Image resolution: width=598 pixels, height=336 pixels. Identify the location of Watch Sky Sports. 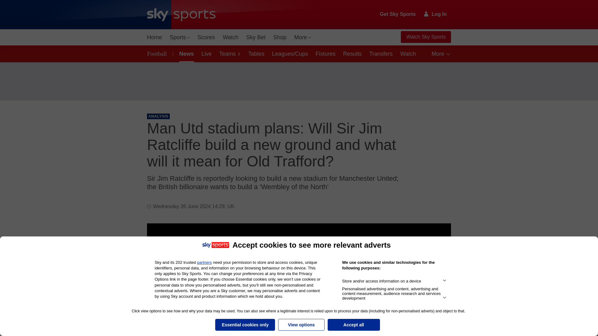
(425, 37).